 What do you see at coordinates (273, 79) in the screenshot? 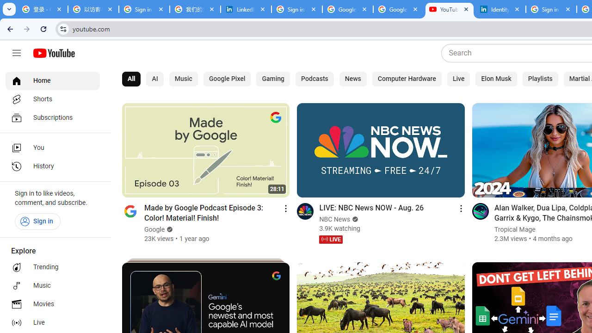
I see `Gaming` at bounding box center [273, 79].